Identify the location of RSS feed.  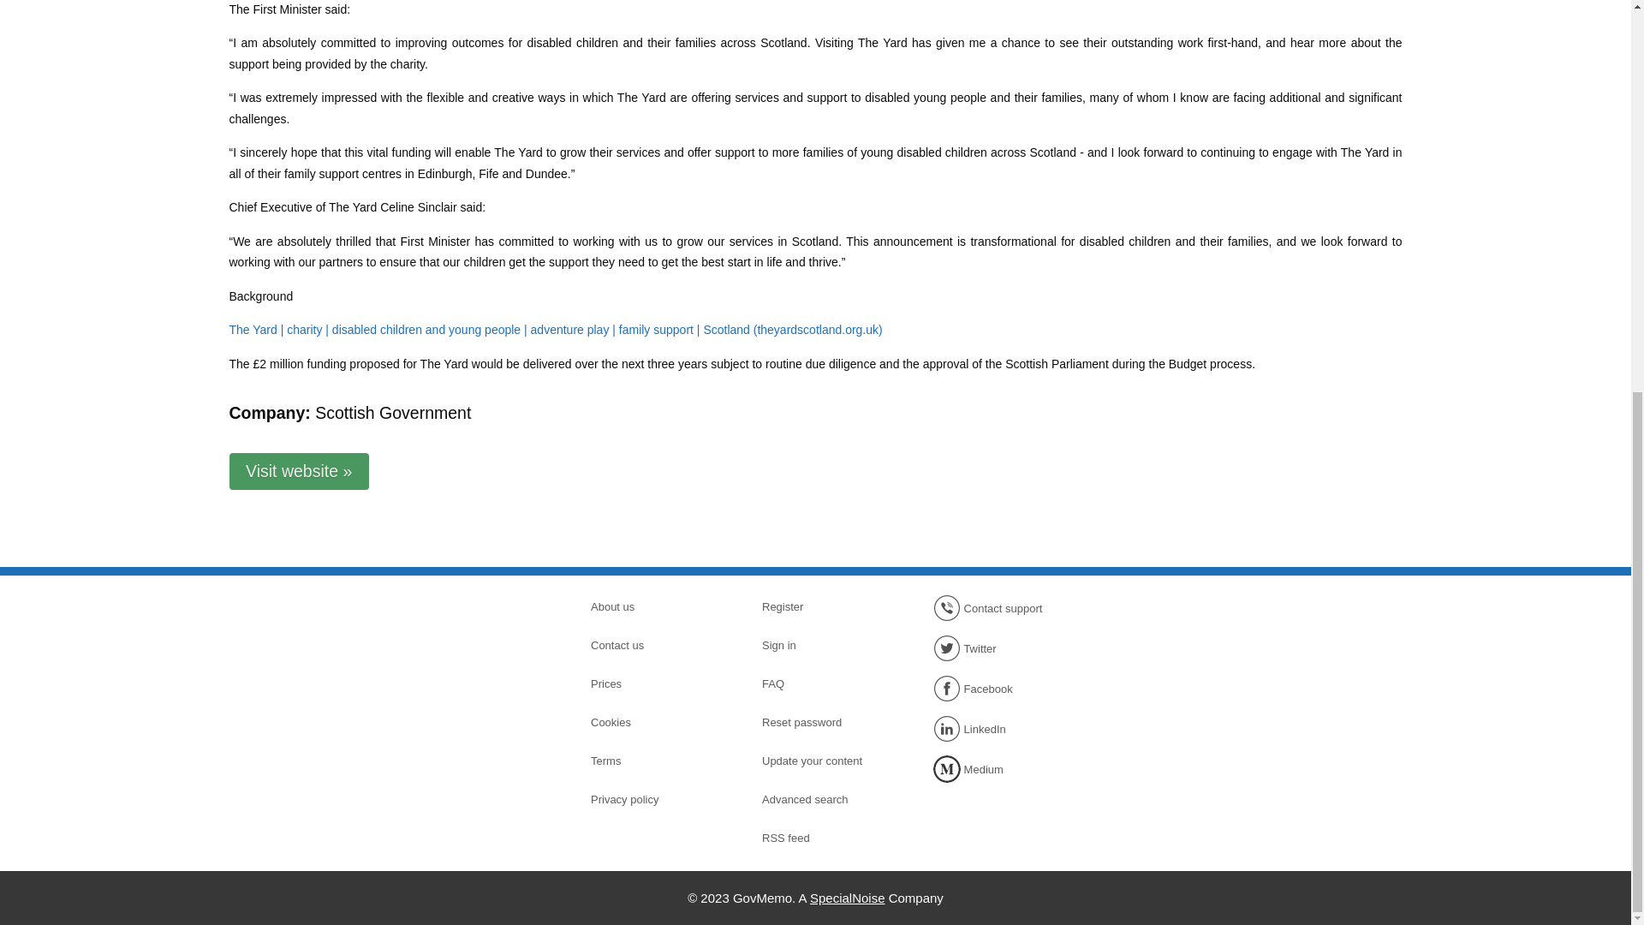
(822, 838).